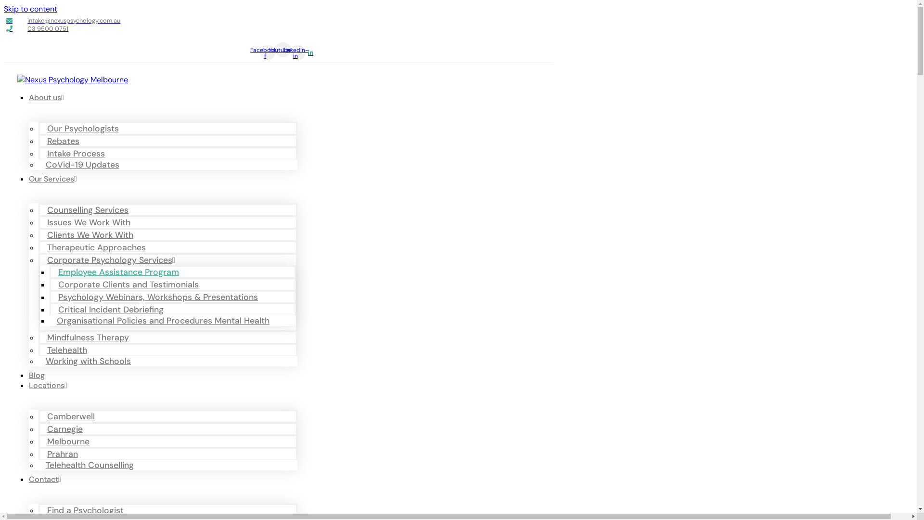  What do you see at coordinates (90, 338) in the screenshot?
I see `Mindfulness Therapy` at bounding box center [90, 338].